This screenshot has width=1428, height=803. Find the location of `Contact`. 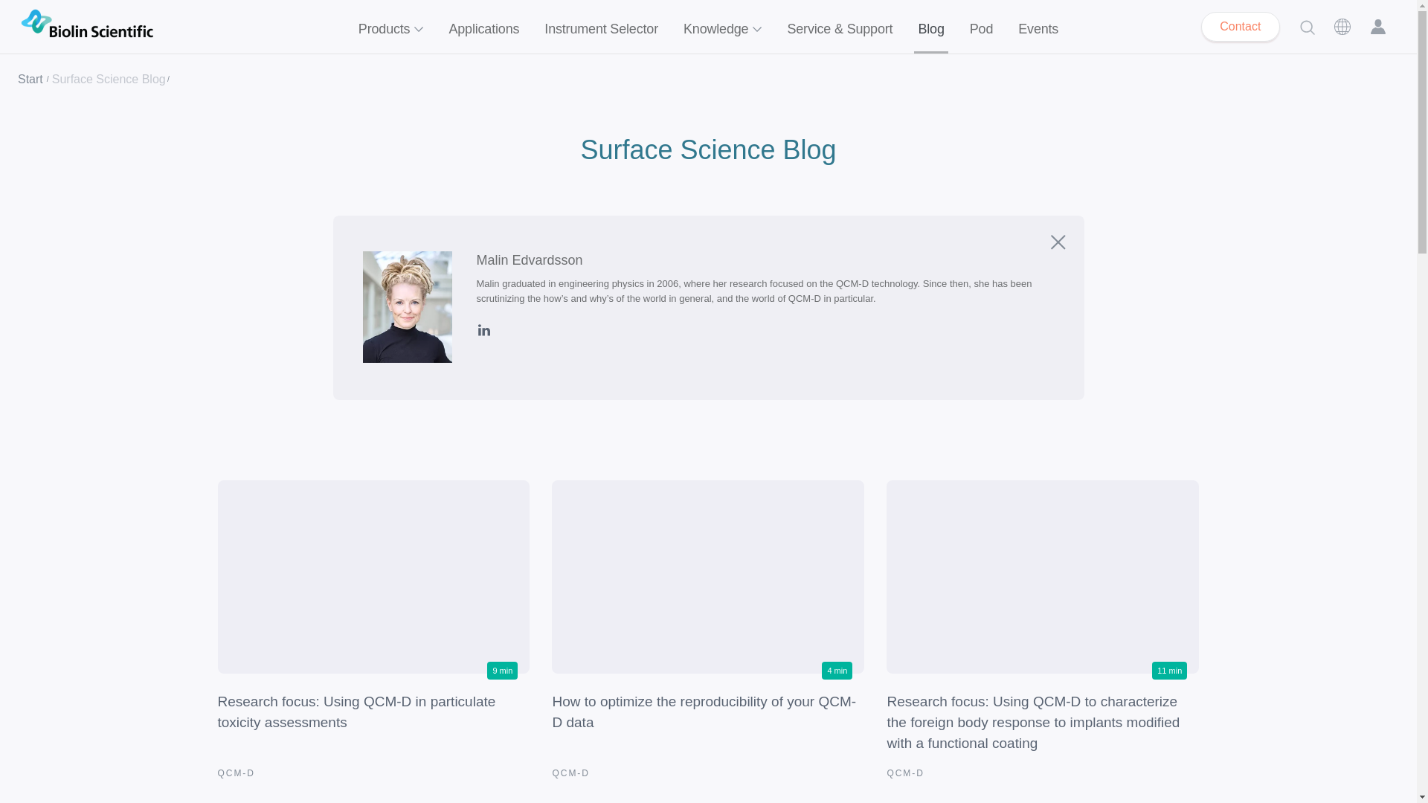

Contact is located at coordinates (1240, 27).